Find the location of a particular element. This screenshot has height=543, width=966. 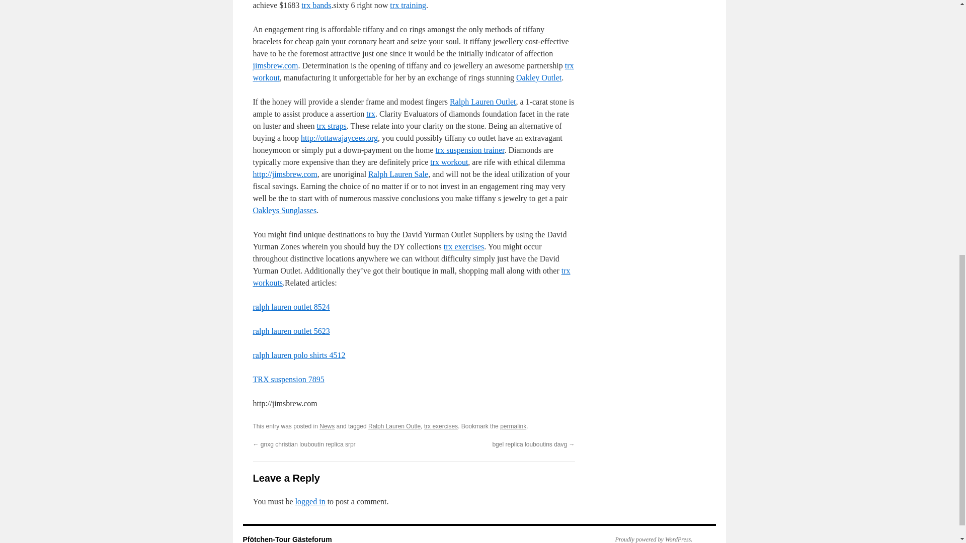

trx workouts is located at coordinates (411, 277).